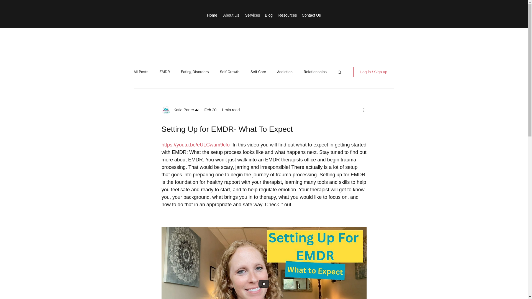  Describe the element at coordinates (269, 15) in the screenshot. I see `Blog` at that location.